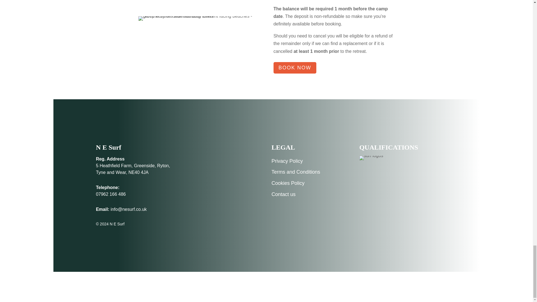 Image resolution: width=537 pixels, height=302 pixels. What do you see at coordinates (199, 18) in the screenshot?
I see `1E23D4E4-3509-4320-BCF1-218DB1E41686` at bounding box center [199, 18].